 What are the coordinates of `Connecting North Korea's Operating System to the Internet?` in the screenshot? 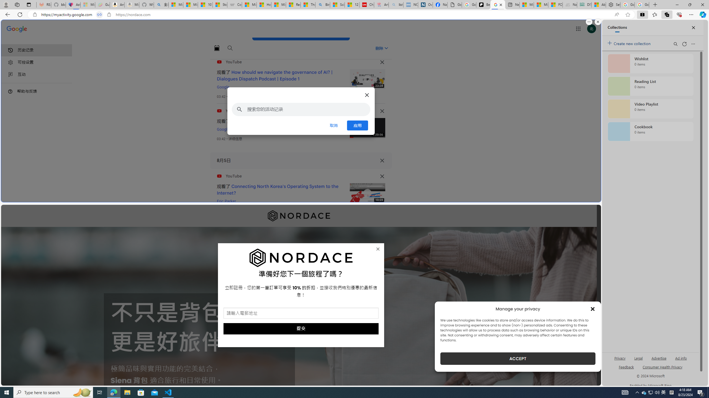 It's located at (278, 190).